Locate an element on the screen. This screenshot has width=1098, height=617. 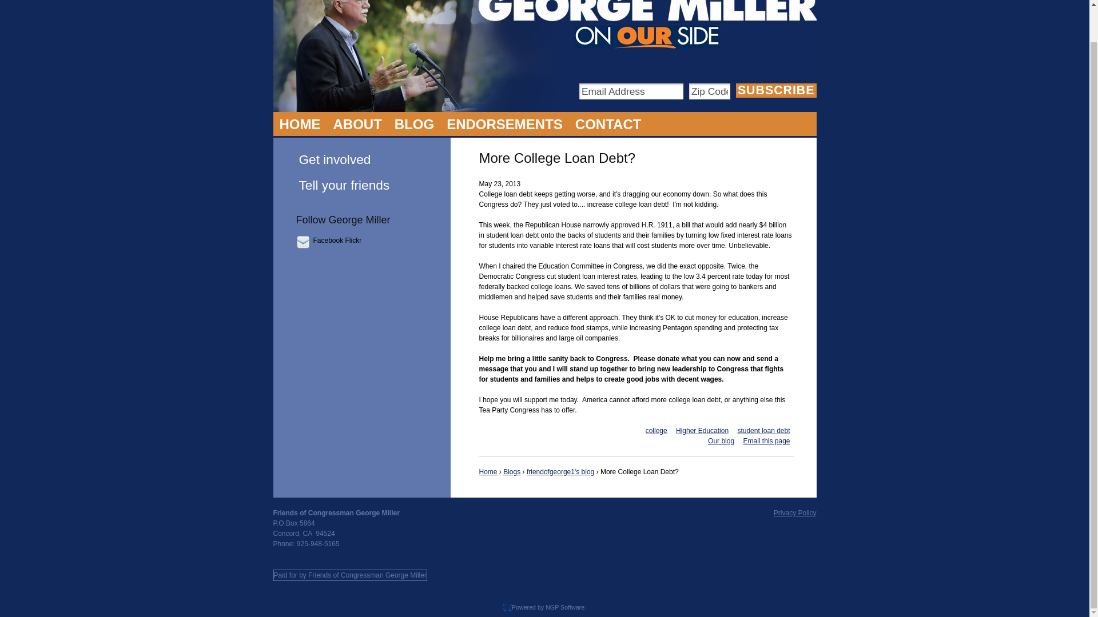
Subscribe is located at coordinates (776, 90).